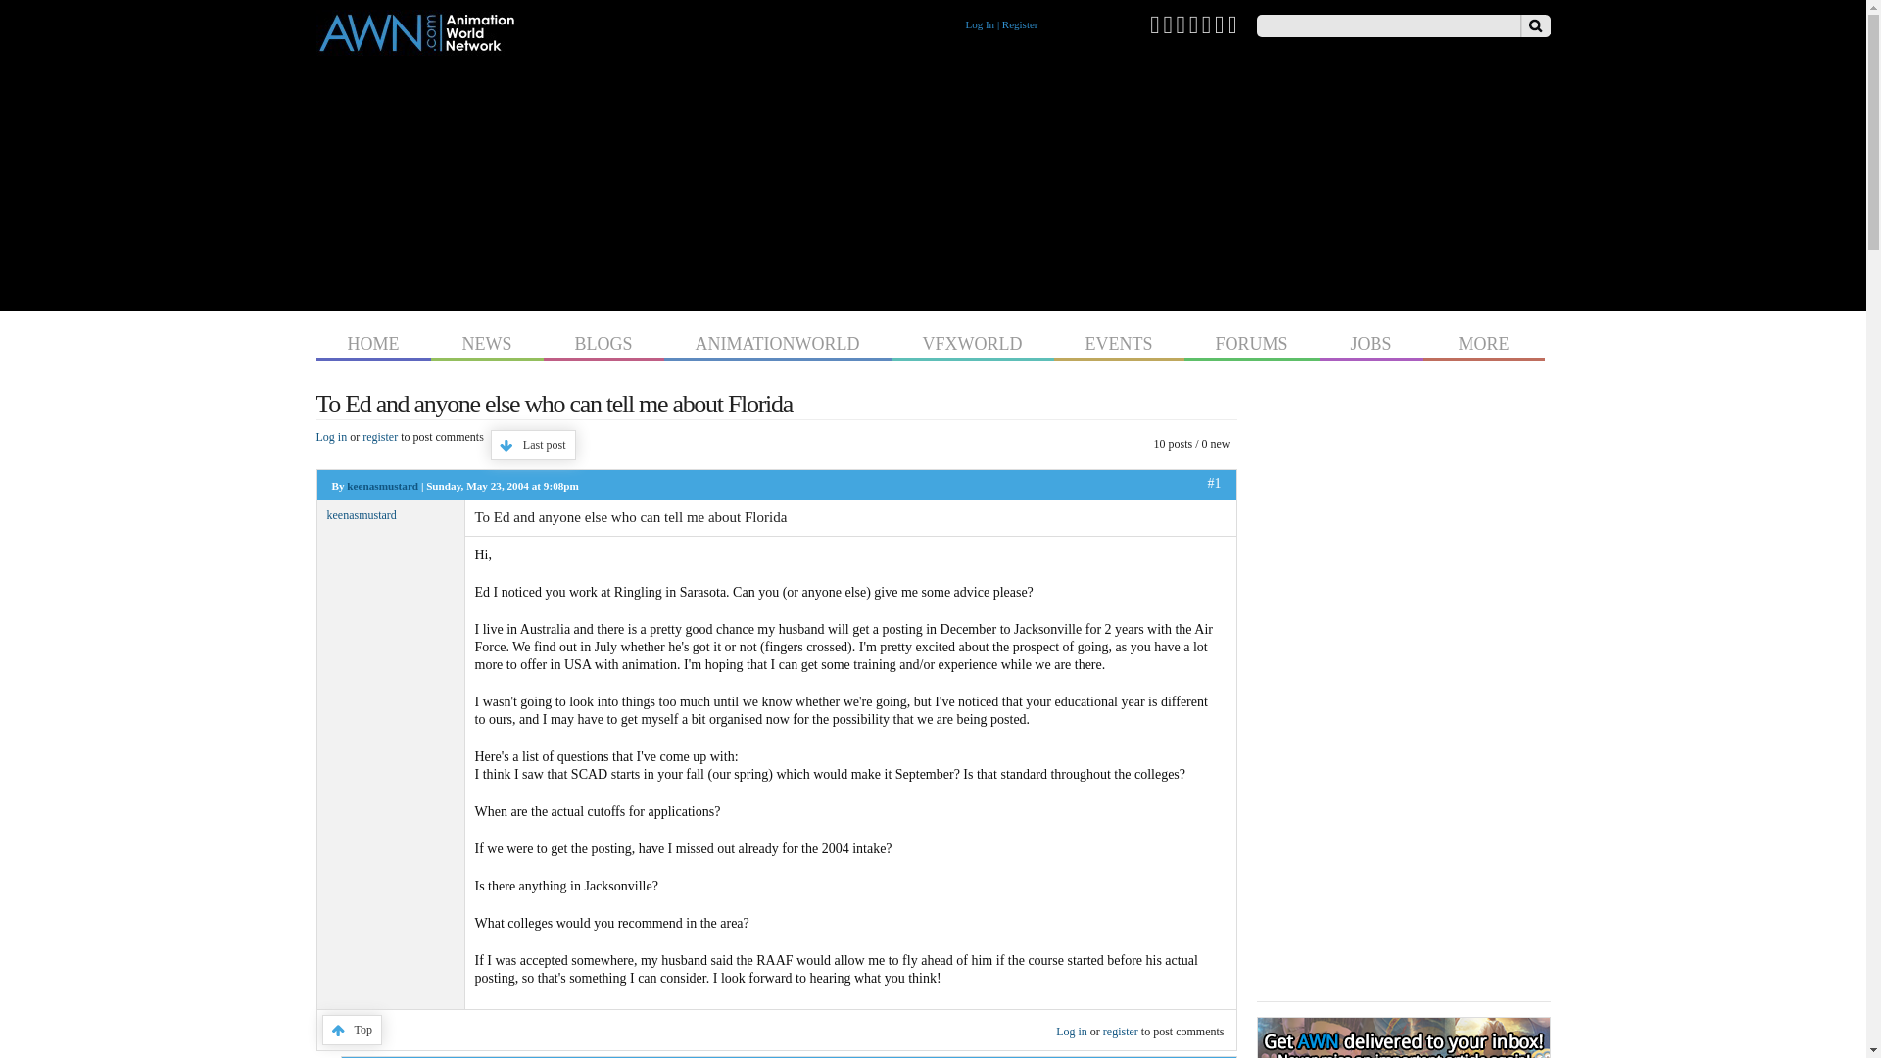 The height and width of the screenshot is (1058, 1881). Describe the element at coordinates (1483, 341) in the screenshot. I see `MORE` at that location.